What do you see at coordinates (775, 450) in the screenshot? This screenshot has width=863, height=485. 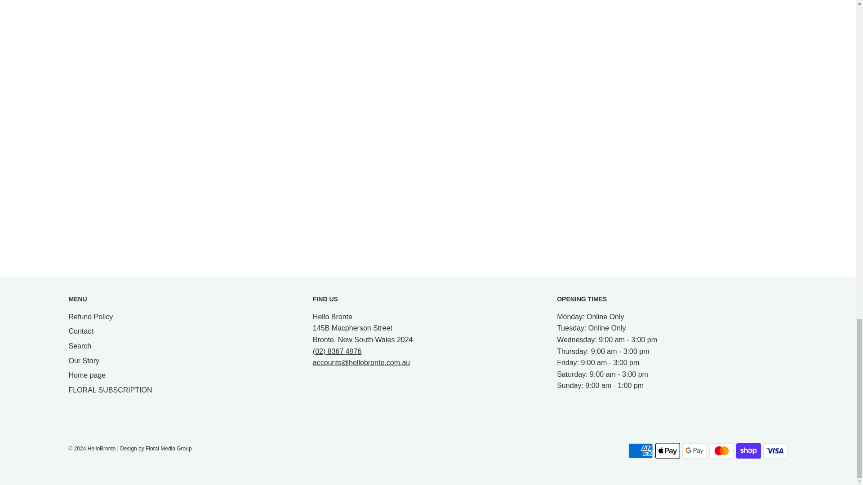 I see `Visa` at bounding box center [775, 450].